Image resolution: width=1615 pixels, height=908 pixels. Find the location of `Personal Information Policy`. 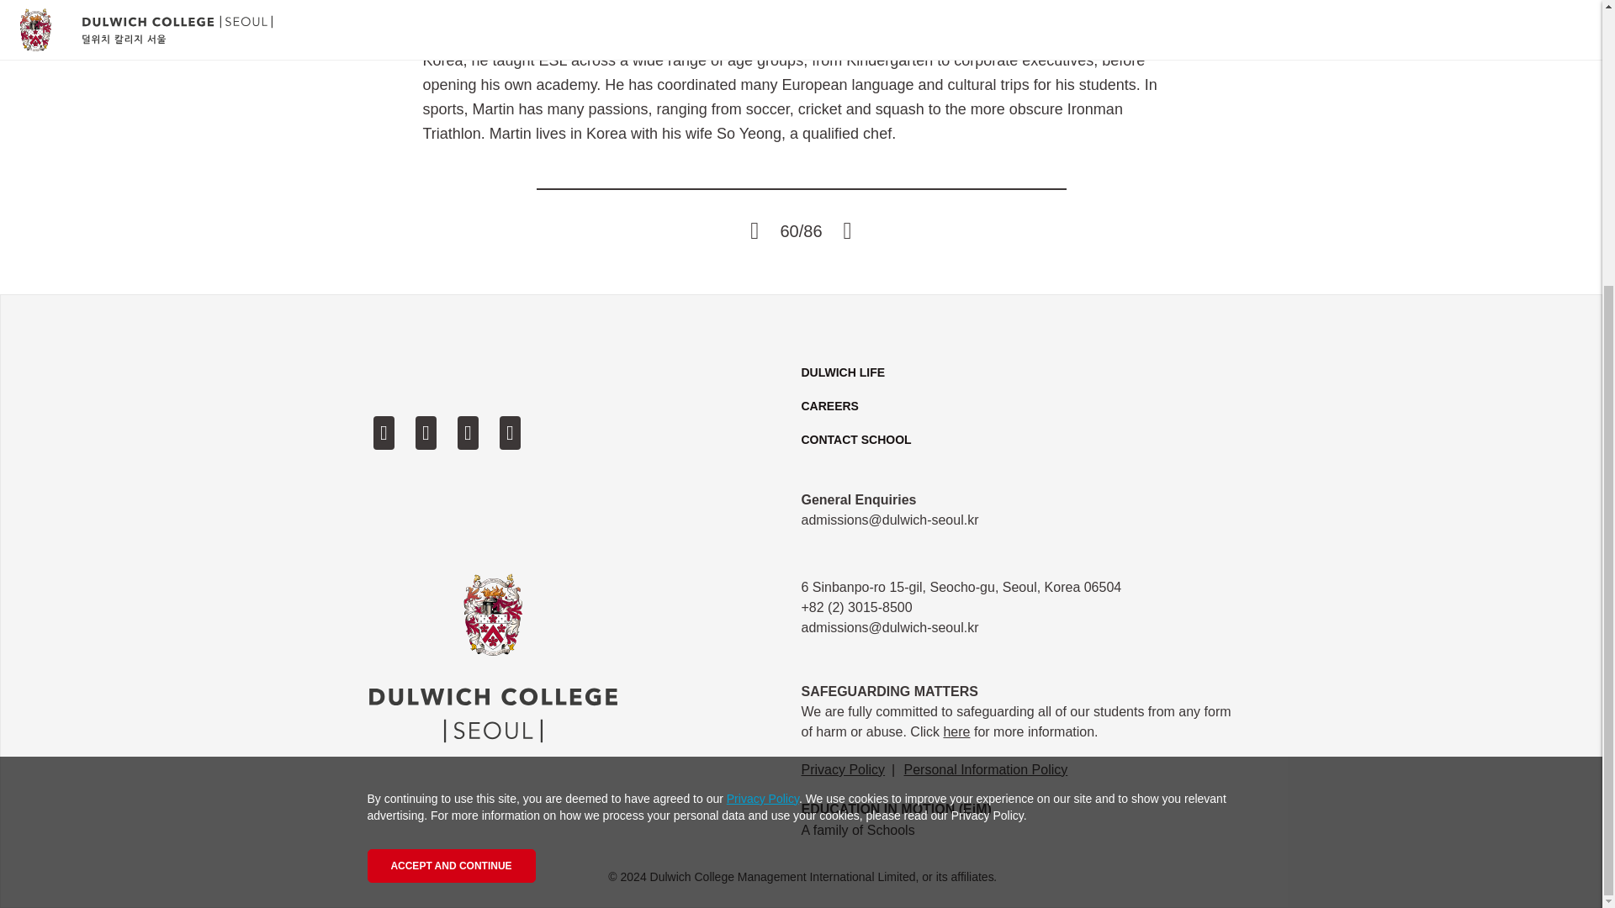

Personal Information Policy is located at coordinates (988, 770).